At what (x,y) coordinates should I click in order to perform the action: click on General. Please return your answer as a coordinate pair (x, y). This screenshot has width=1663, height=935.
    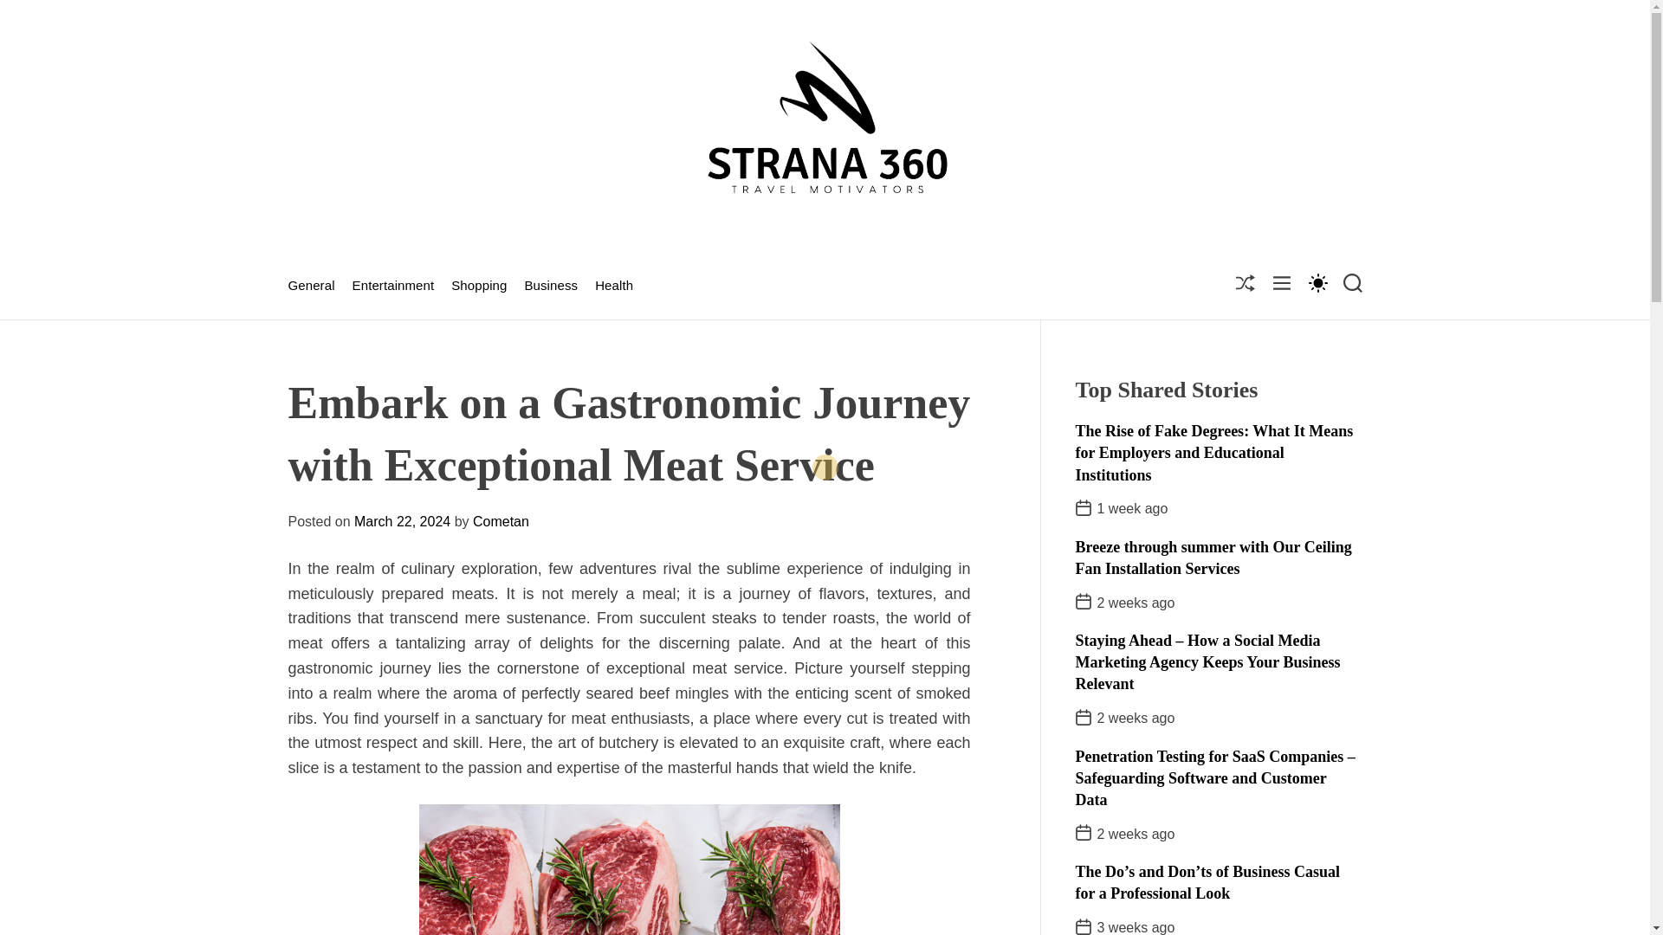
    Looking at the image, I should click on (310, 286).